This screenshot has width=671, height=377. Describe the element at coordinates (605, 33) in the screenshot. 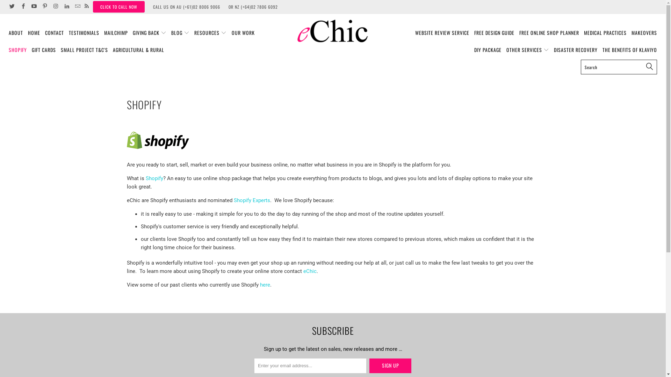

I see `MEDICAL PRACTICES` at that location.